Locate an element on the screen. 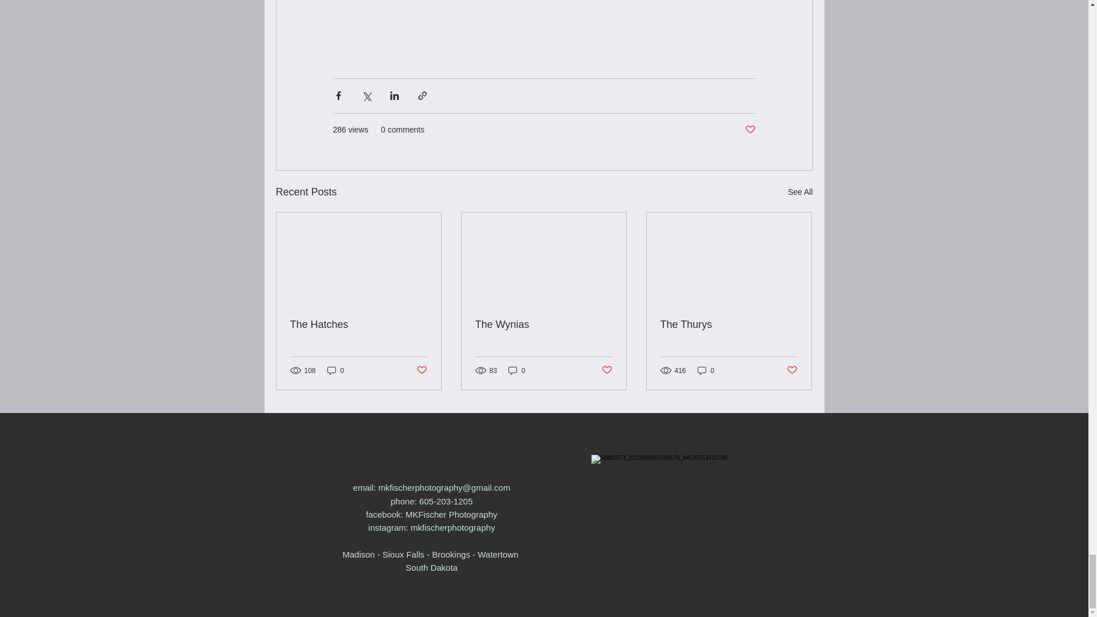  The Thurys is located at coordinates (728, 324).